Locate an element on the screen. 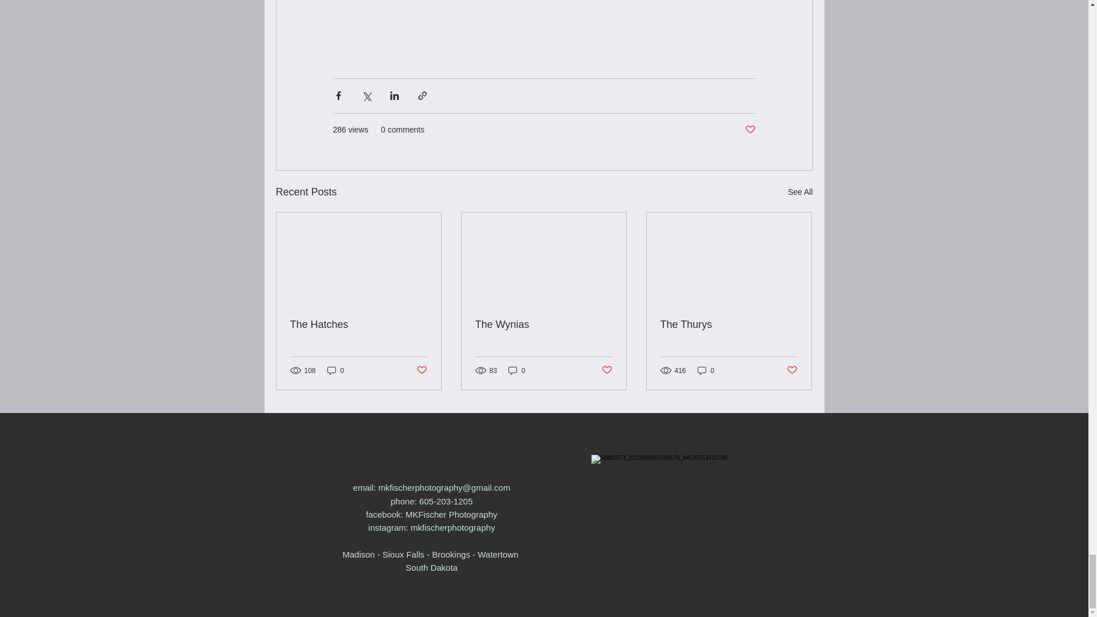  The Thurys is located at coordinates (728, 324).